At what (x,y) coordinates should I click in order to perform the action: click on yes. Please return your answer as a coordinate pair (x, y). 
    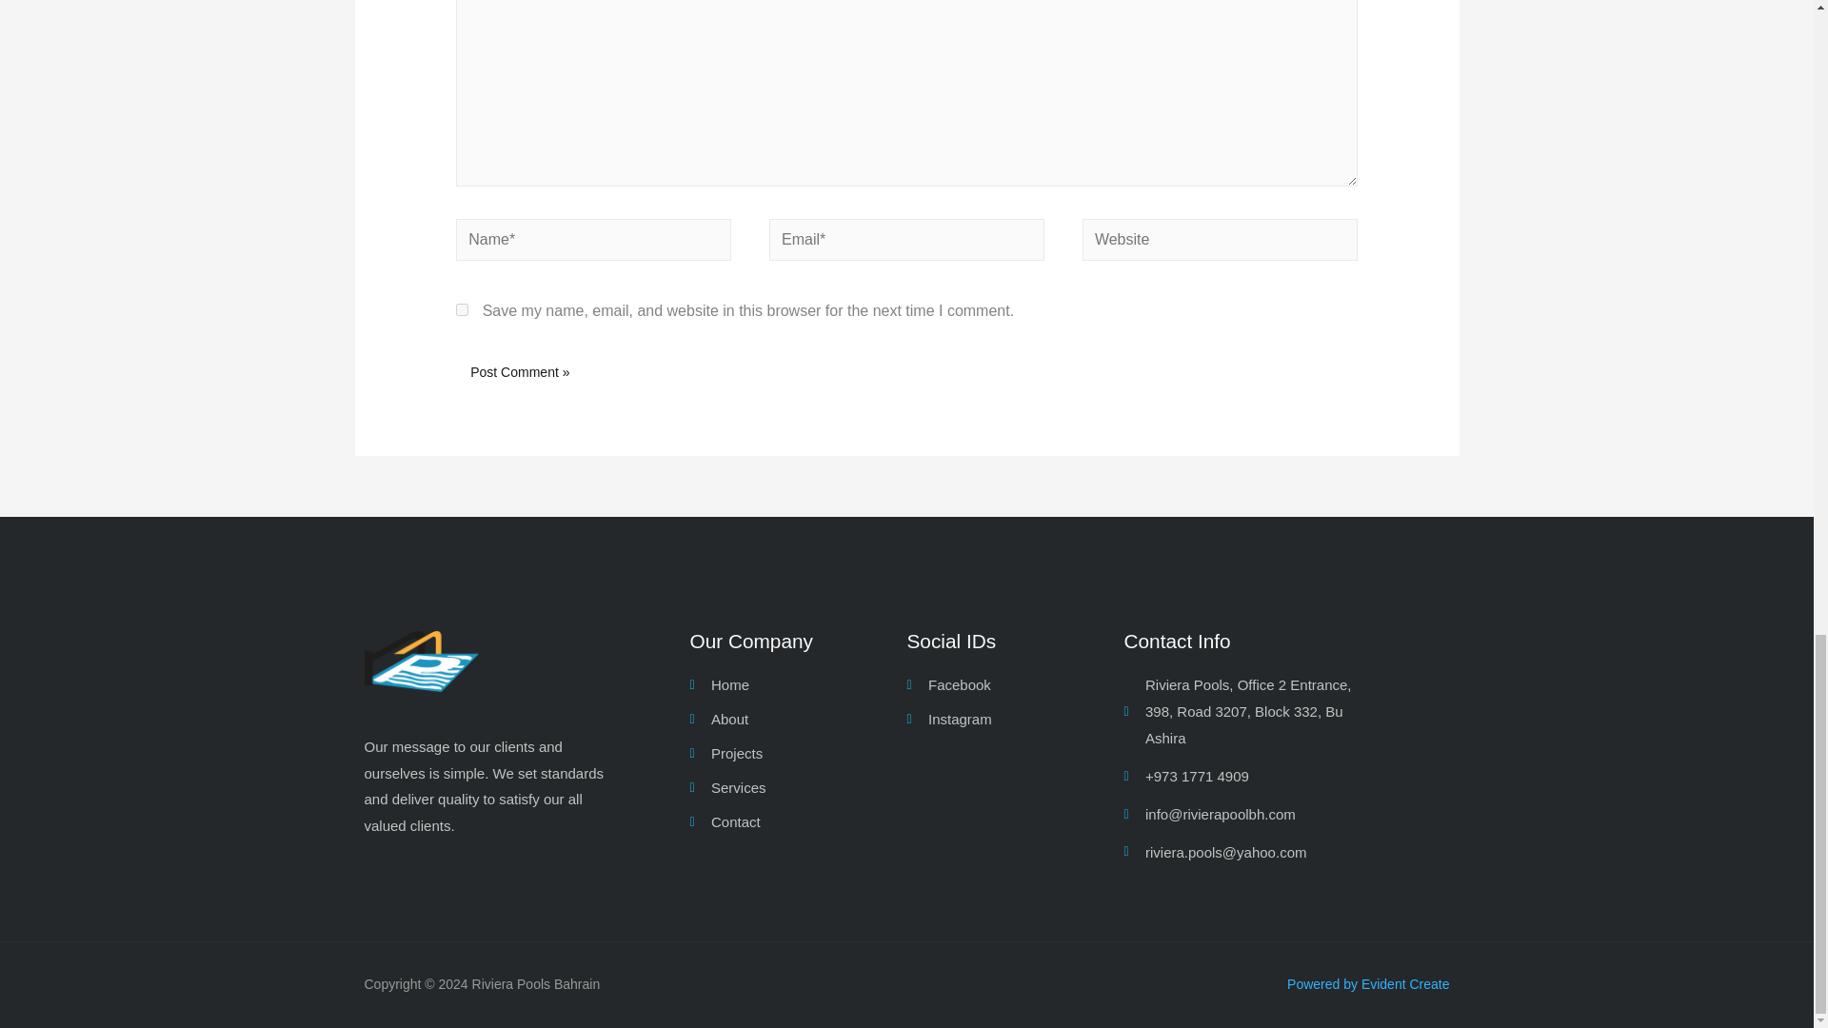
    Looking at the image, I should click on (461, 308).